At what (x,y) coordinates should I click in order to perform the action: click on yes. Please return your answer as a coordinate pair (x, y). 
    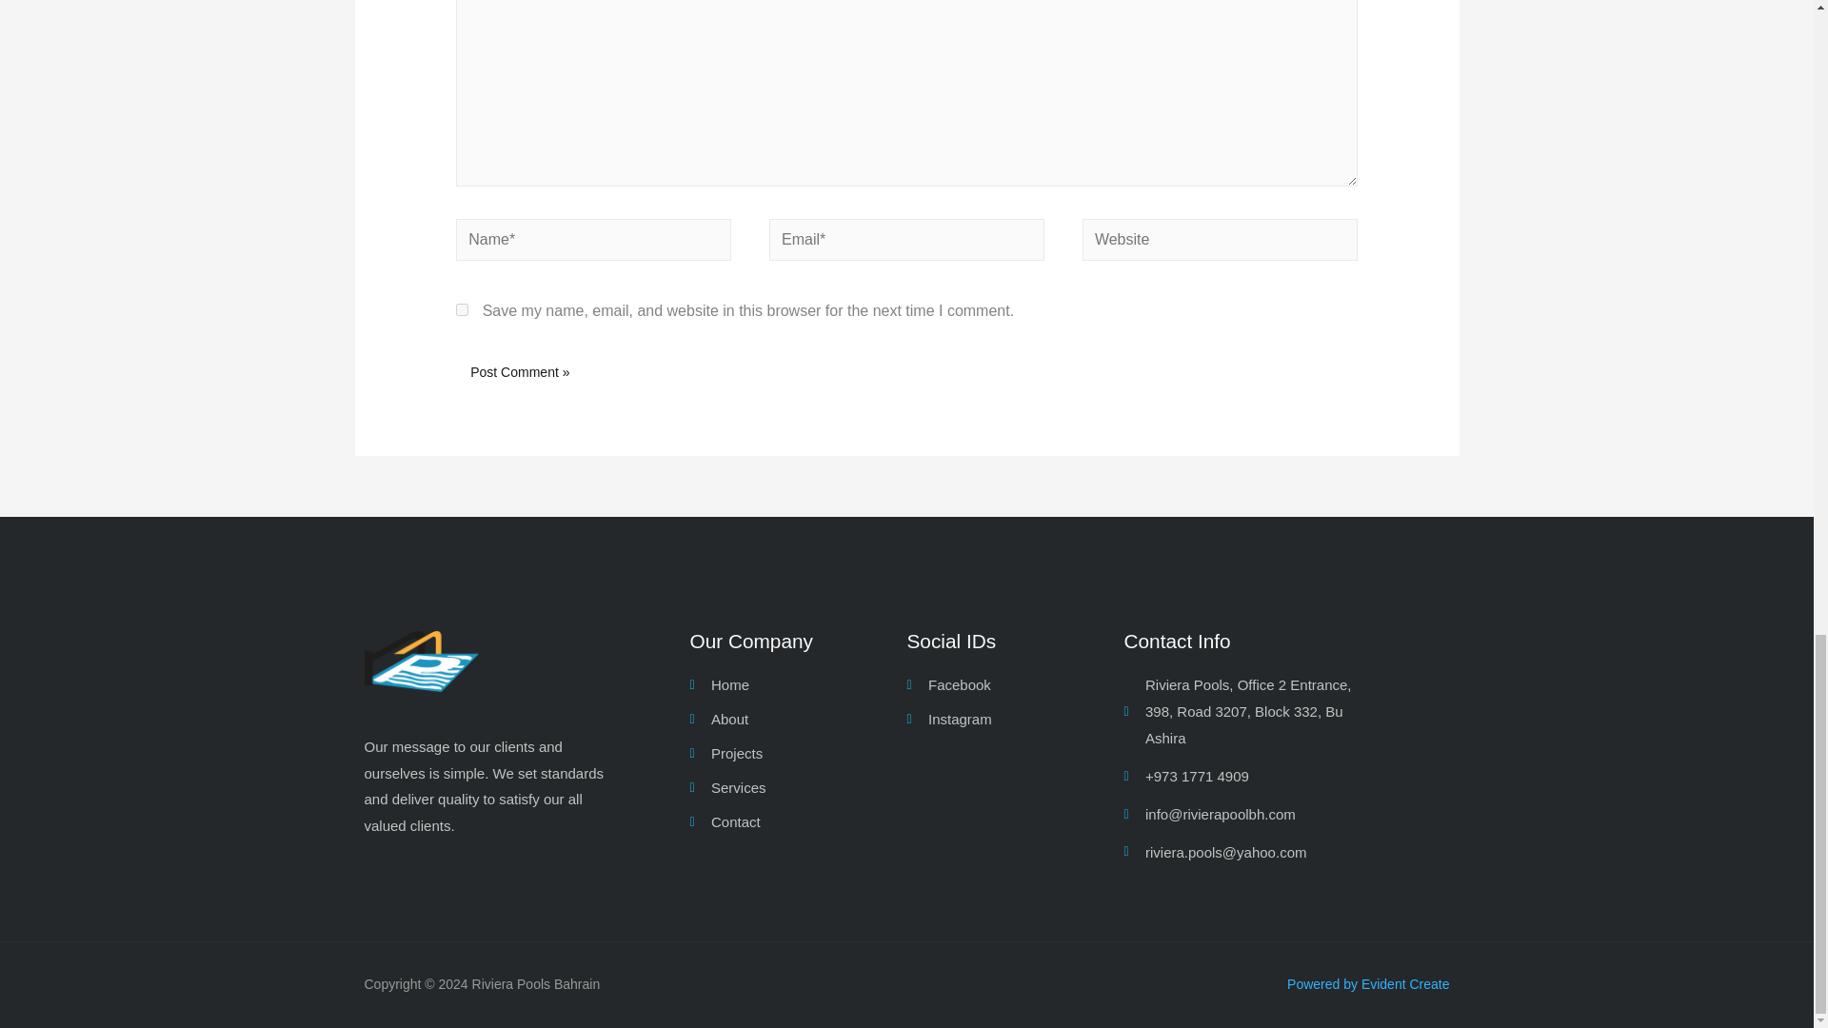
    Looking at the image, I should click on (461, 308).